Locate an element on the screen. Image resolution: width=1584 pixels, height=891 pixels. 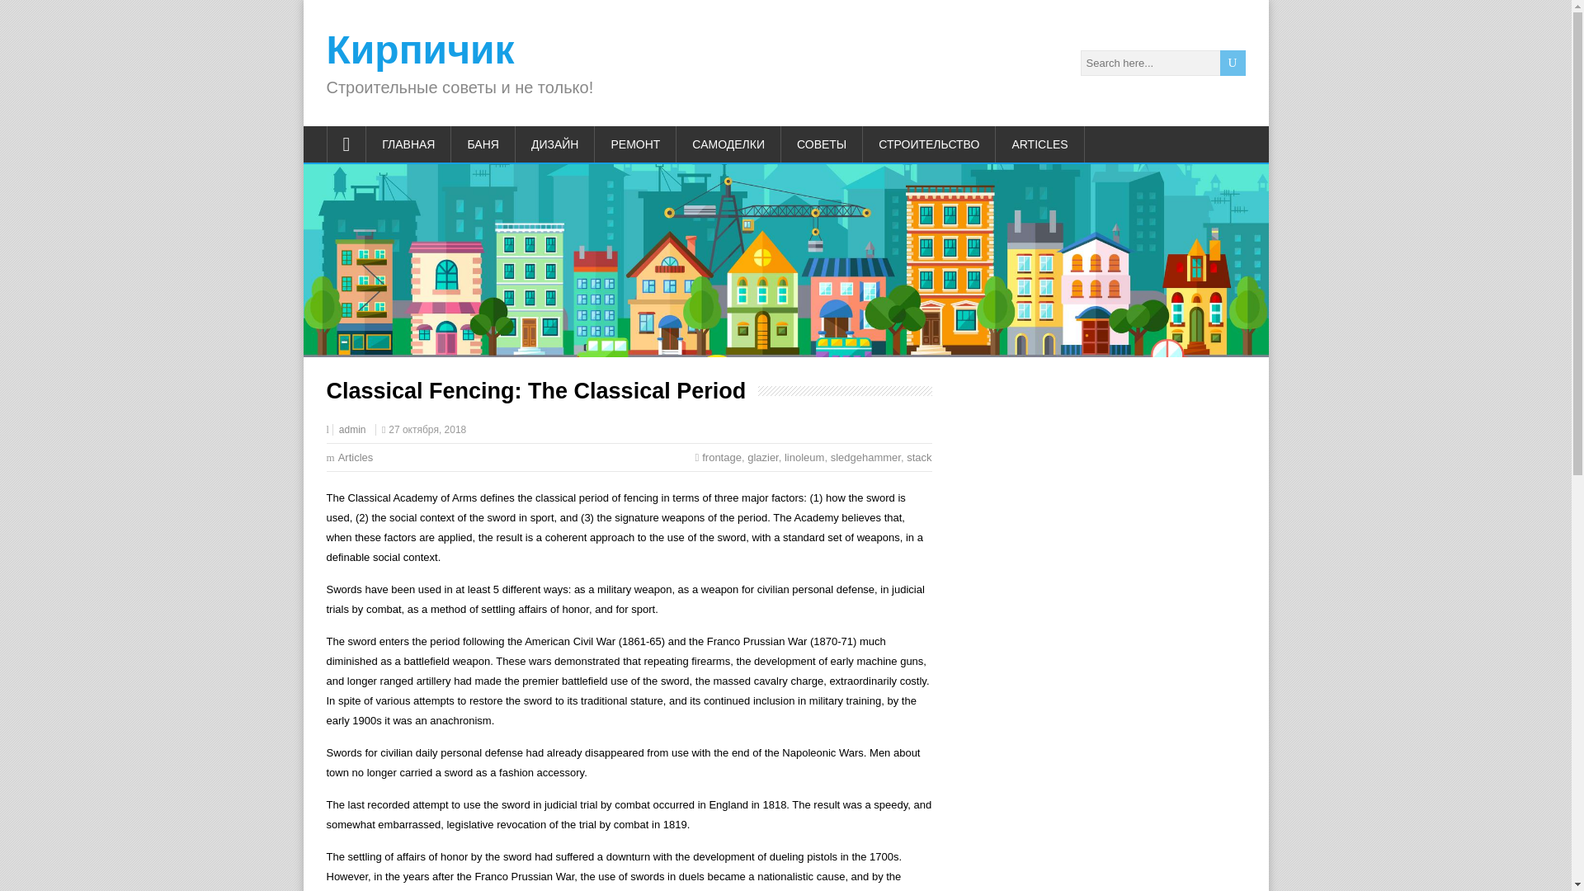
Articles is located at coordinates (356, 457).